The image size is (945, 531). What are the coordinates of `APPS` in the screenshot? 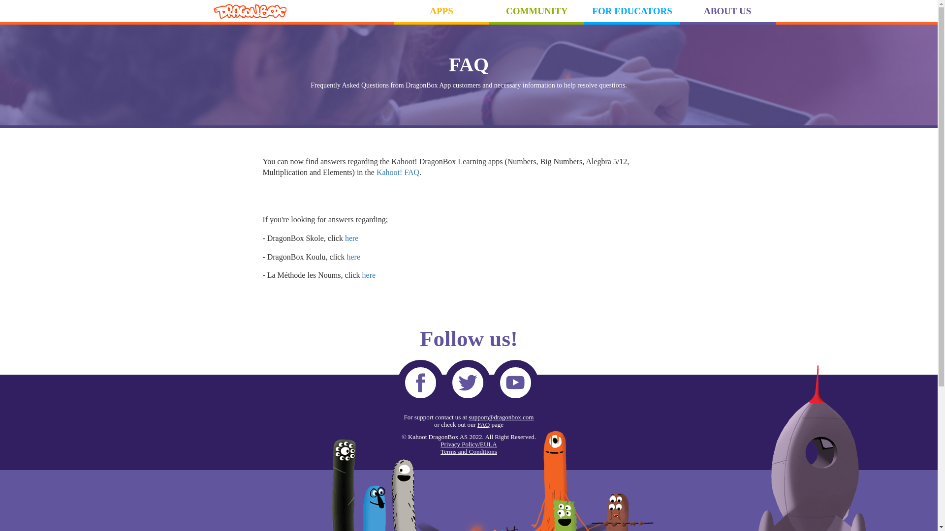 It's located at (441, 11).